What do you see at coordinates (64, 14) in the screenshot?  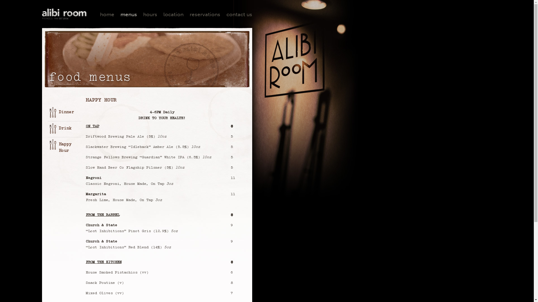 I see `Alibi Room` at bounding box center [64, 14].